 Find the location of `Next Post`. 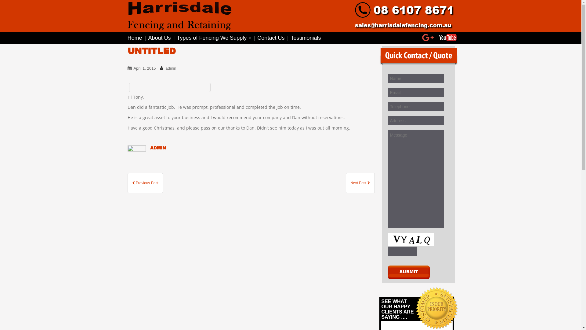

Next Post is located at coordinates (360, 183).